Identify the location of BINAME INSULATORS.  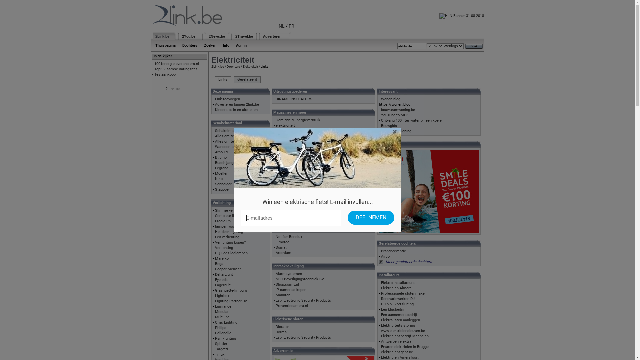
(294, 99).